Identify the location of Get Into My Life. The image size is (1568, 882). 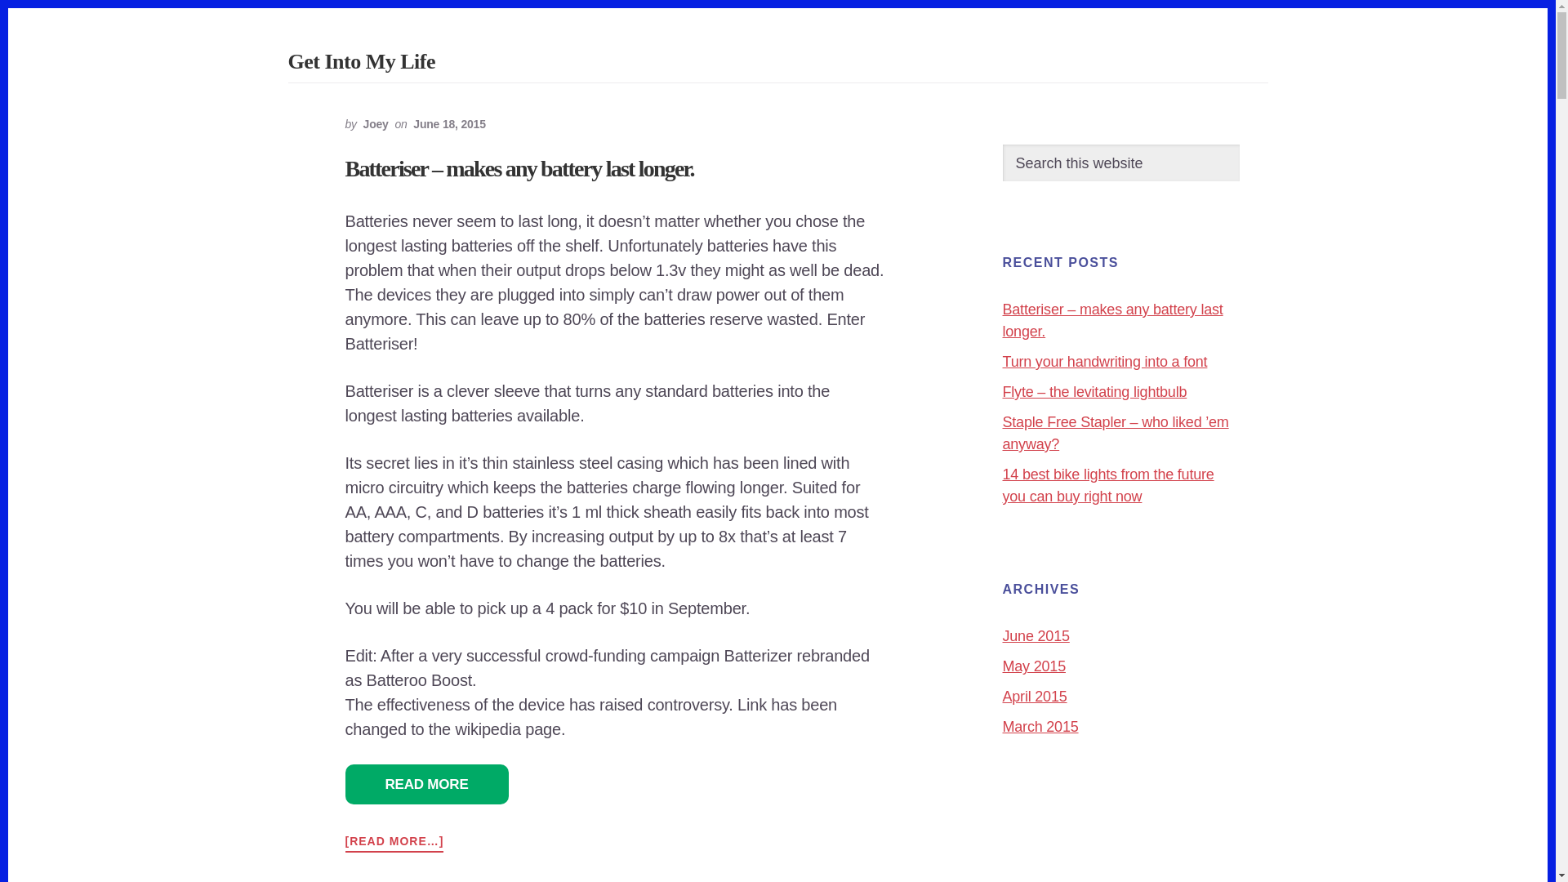
(360, 60).